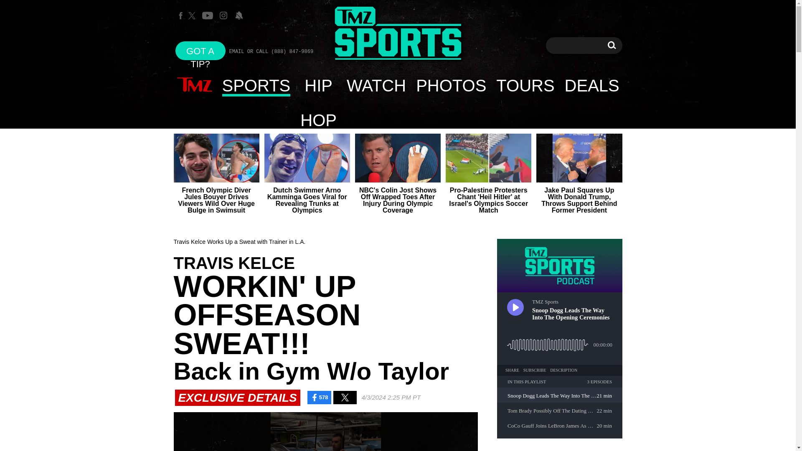 This screenshot has height=451, width=802. Describe the element at coordinates (398, 34) in the screenshot. I see `PHOTOS` at that location.